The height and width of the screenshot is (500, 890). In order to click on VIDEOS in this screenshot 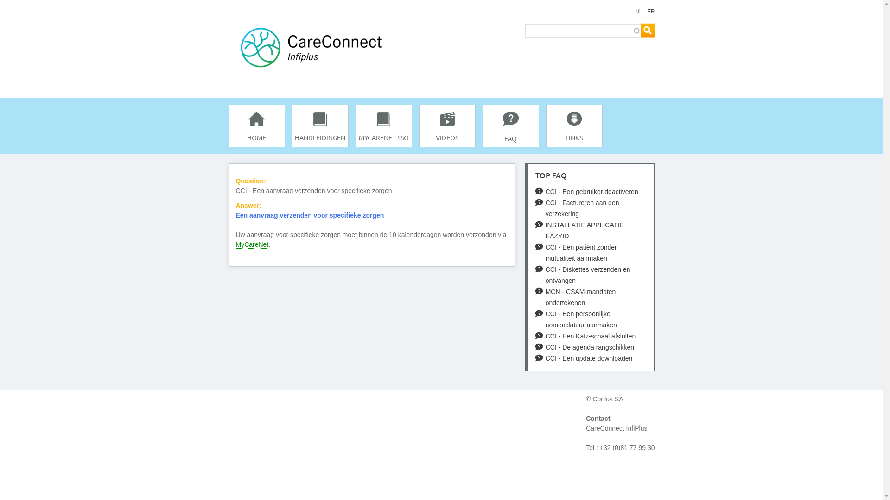, I will do `click(447, 126)`.